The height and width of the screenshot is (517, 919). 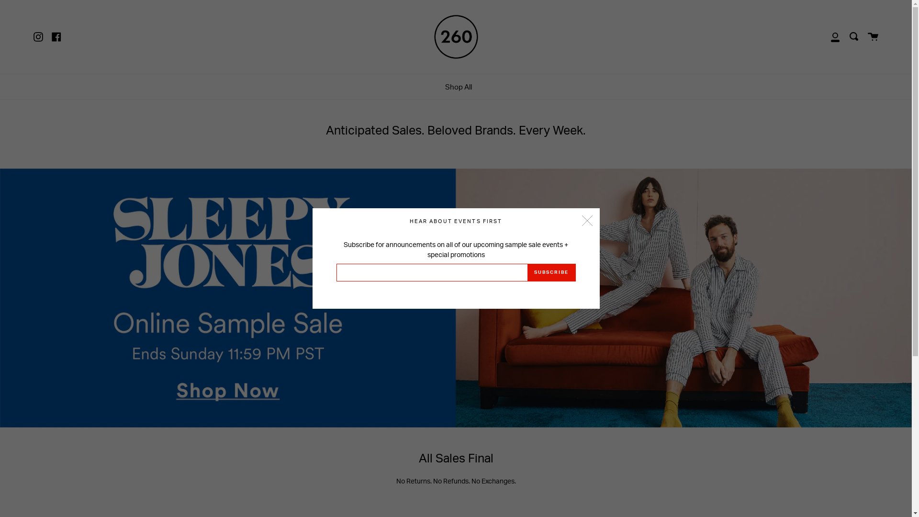 I want to click on My Account, so click(x=835, y=37).